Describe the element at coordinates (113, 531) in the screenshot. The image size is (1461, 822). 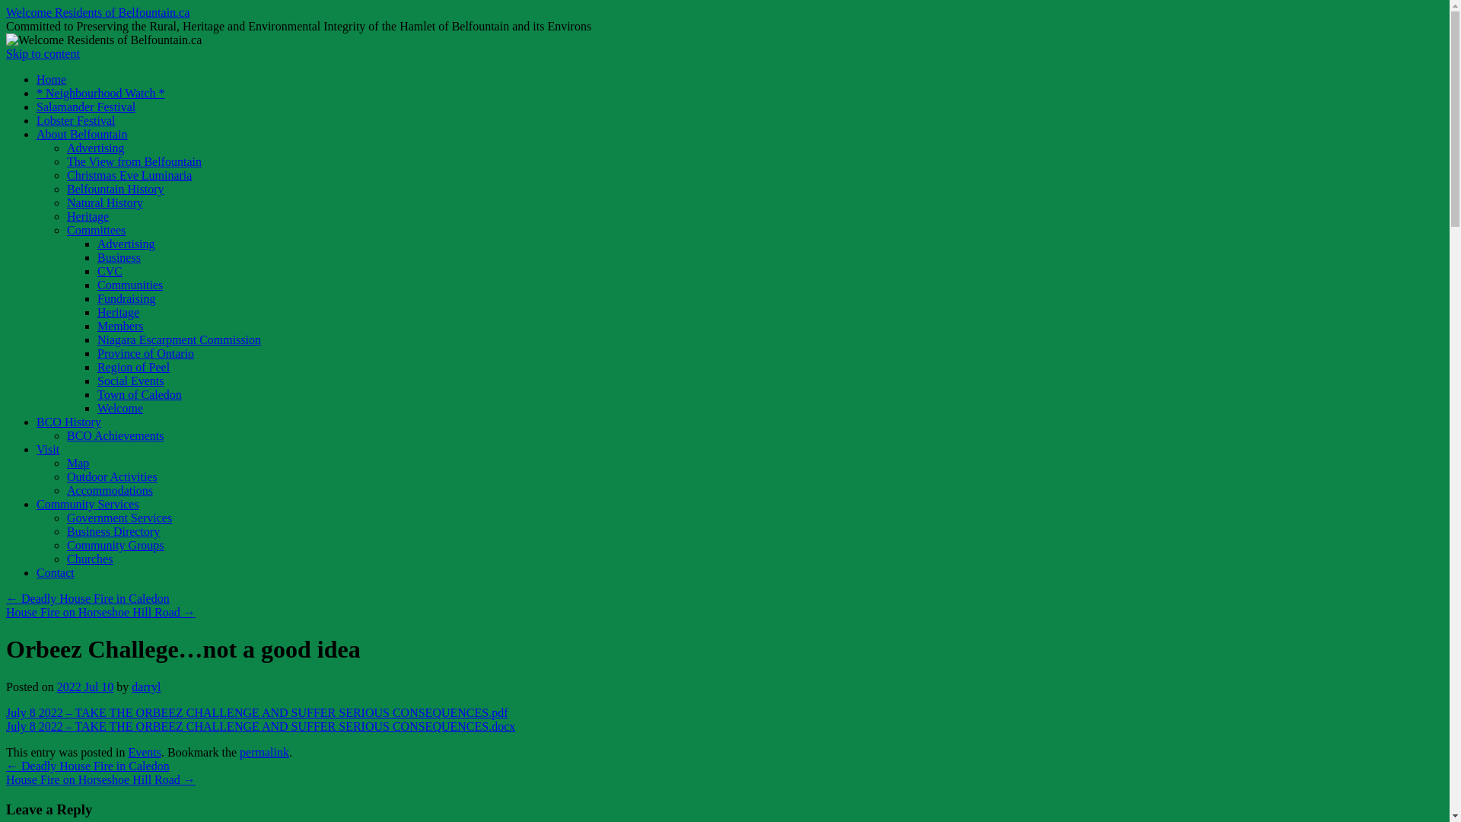
I see `Business Directory` at that location.